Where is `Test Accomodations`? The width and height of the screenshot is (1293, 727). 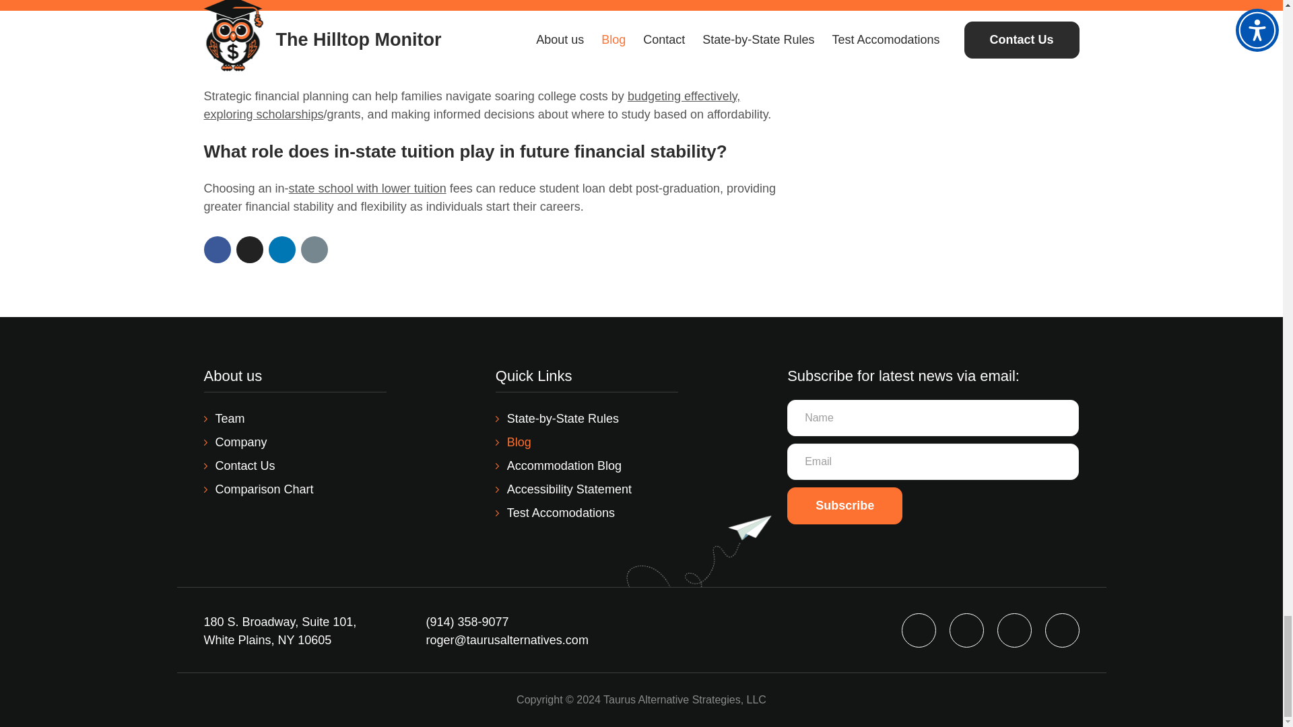 Test Accomodations is located at coordinates (555, 513).